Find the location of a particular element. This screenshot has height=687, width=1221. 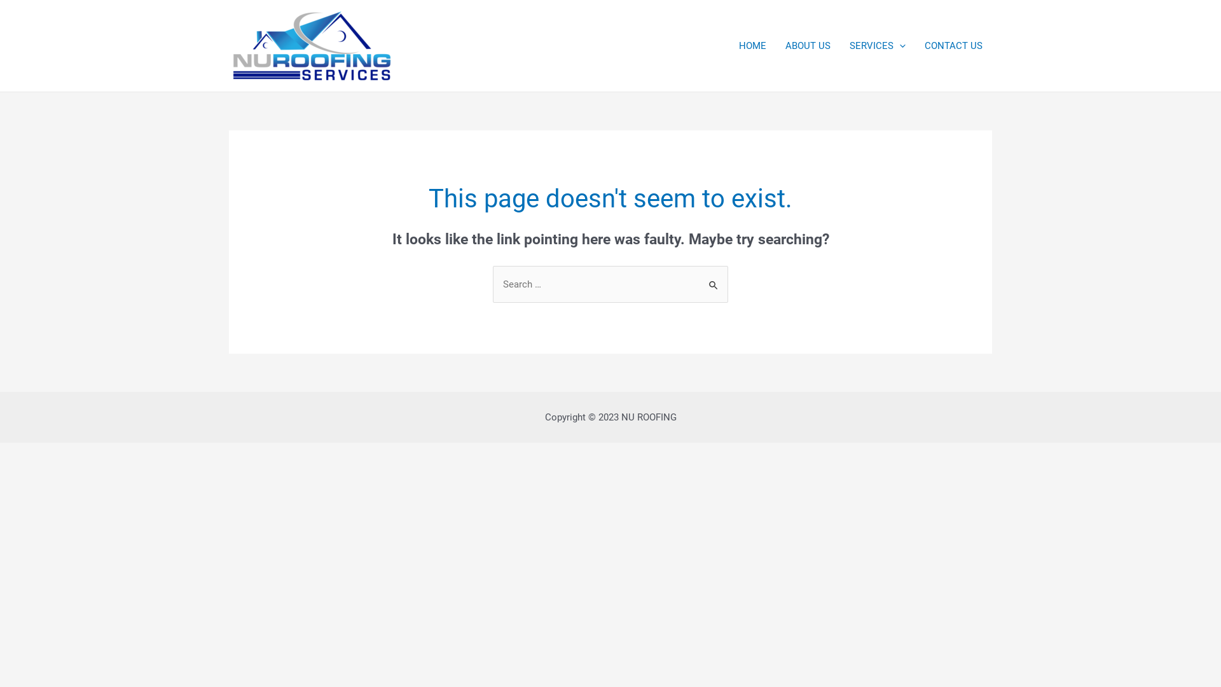

HOME is located at coordinates (753, 46).